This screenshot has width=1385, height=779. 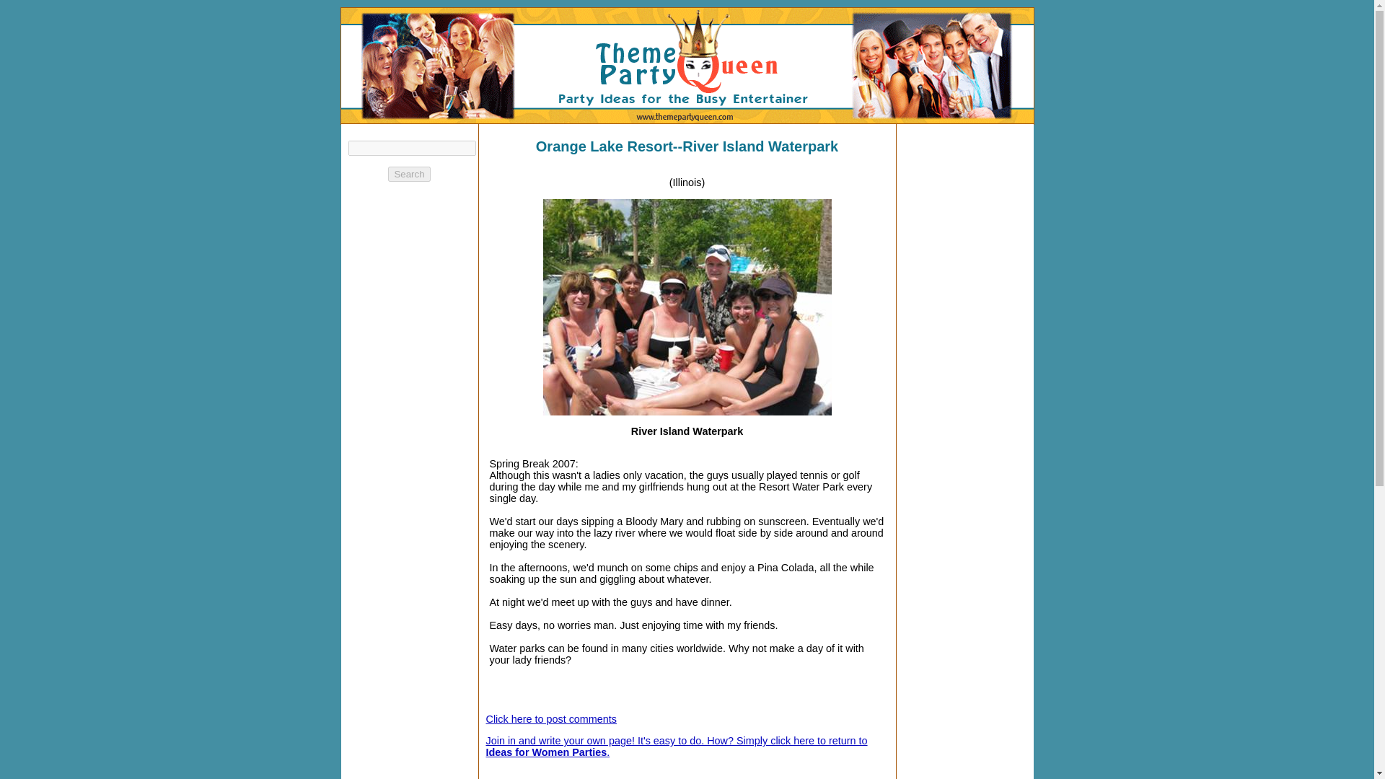 What do you see at coordinates (687, 307) in the screenshot?
I see `River Island Waterpark` at bounding box center [687, 307].